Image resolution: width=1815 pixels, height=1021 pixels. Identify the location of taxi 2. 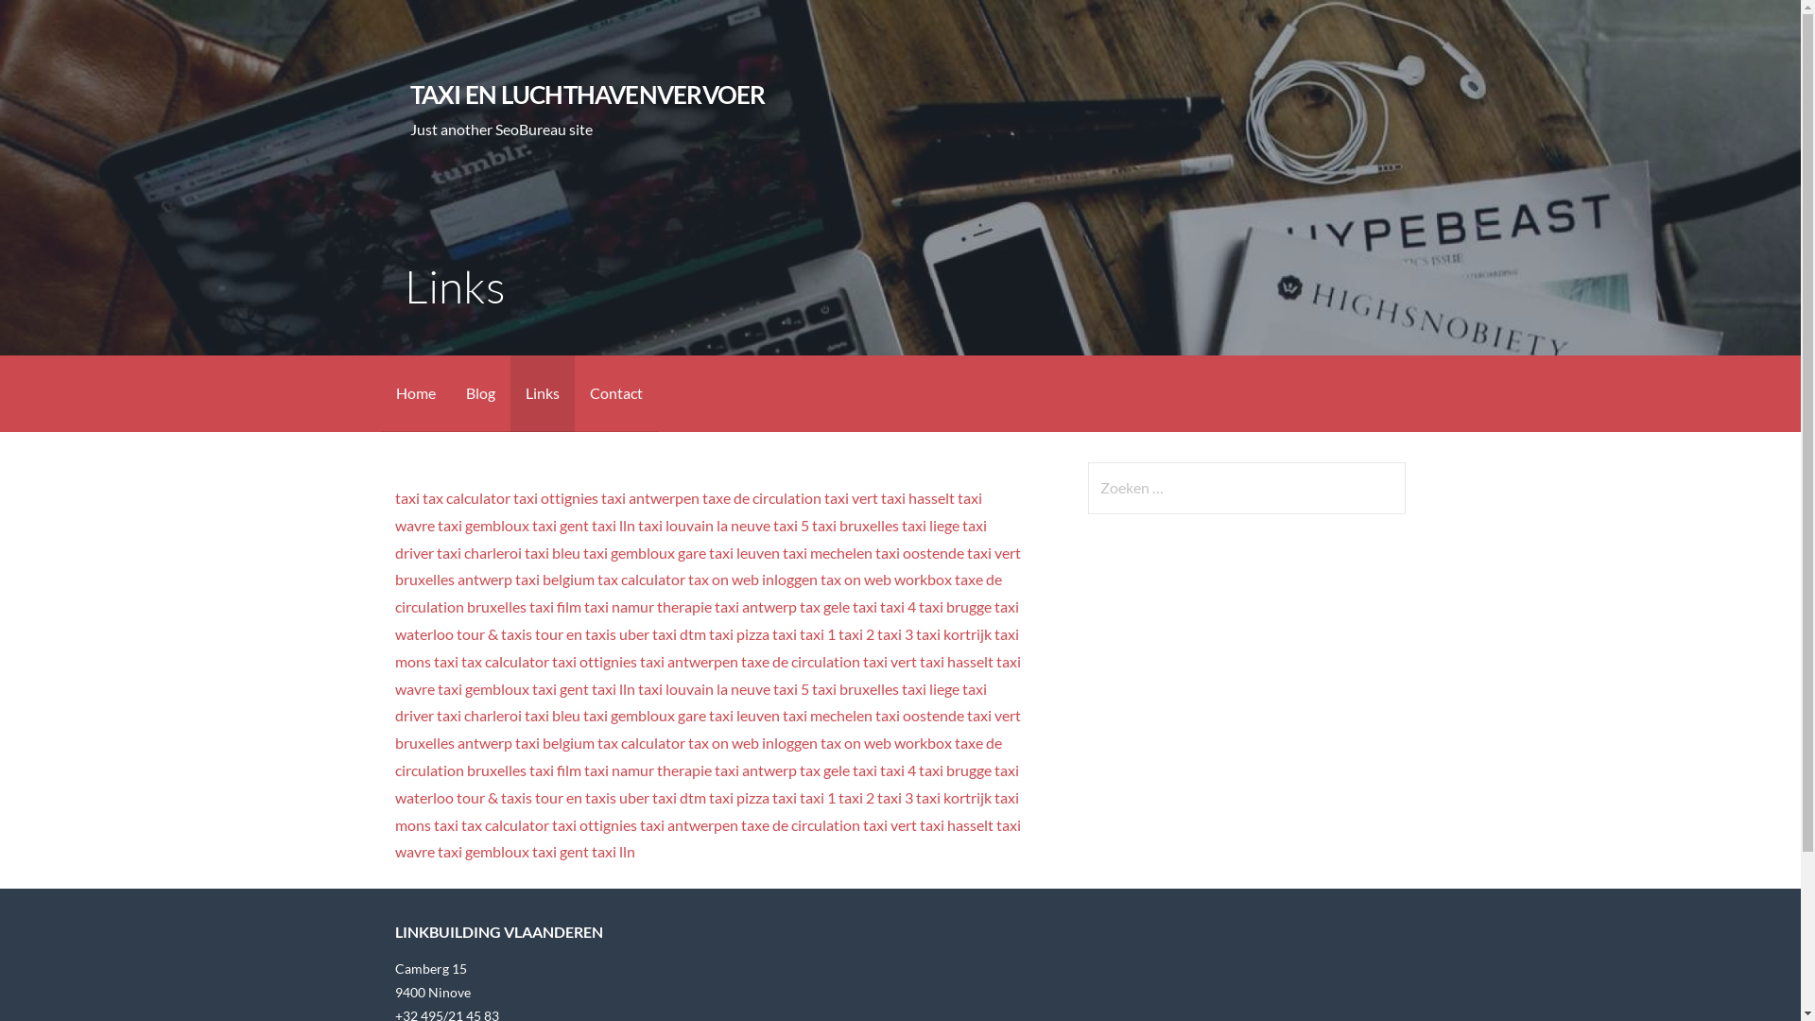
(856, 798).